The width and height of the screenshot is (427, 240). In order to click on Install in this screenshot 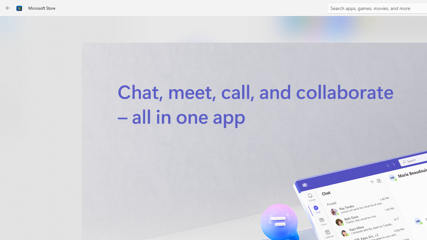, I will do `click(195, 143)`.